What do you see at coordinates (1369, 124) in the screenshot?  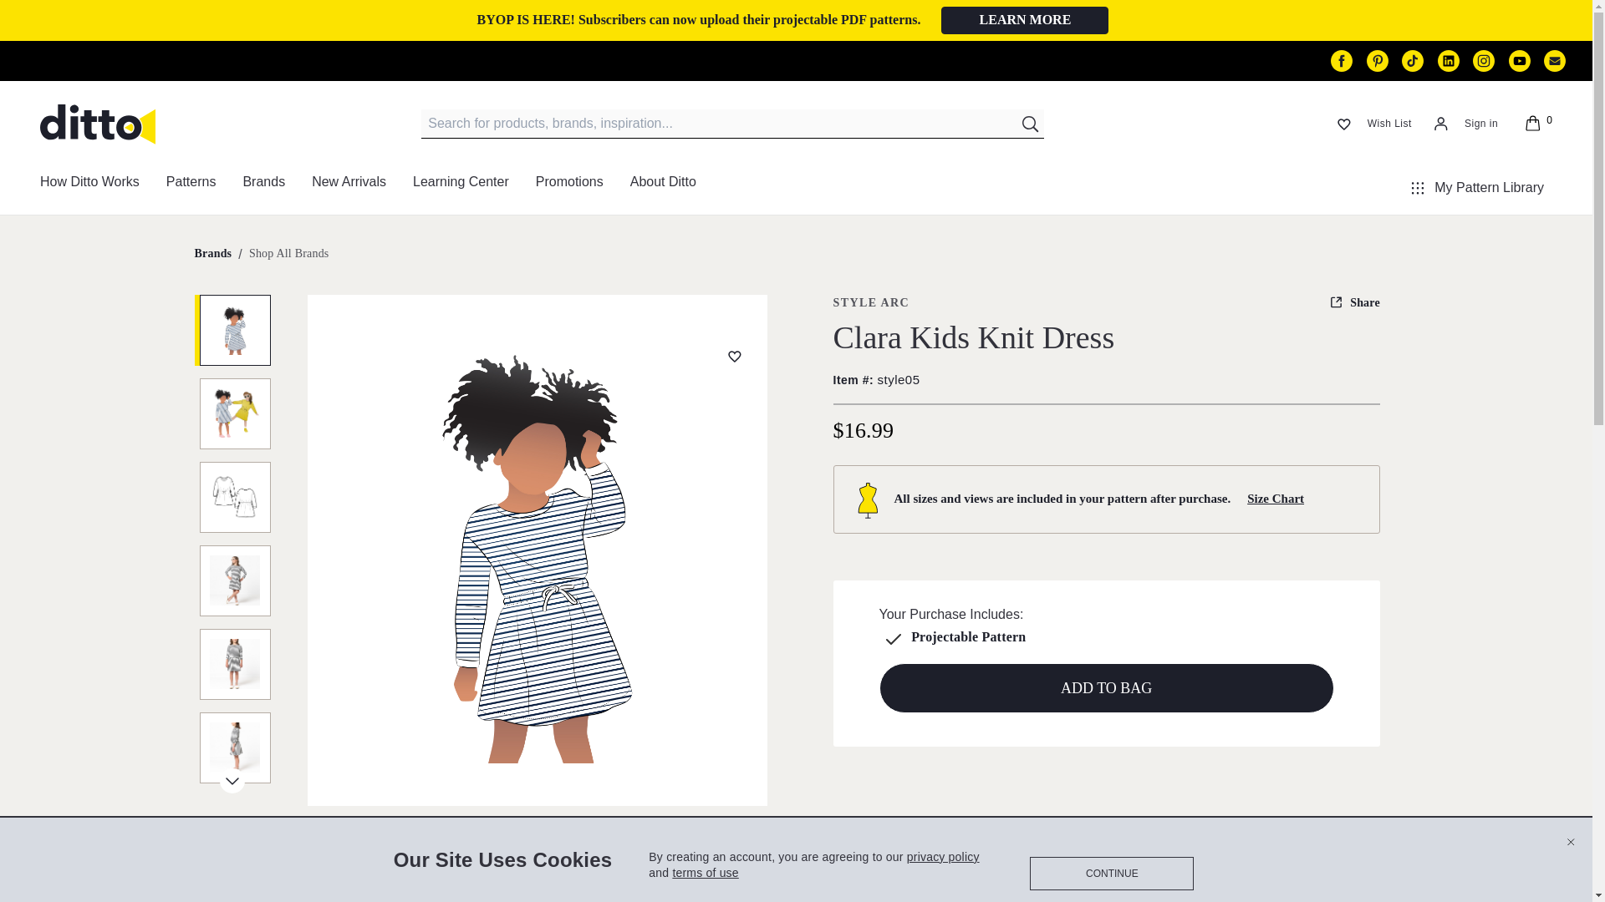 I see `Favorites` at bounding box center [1369, 124].